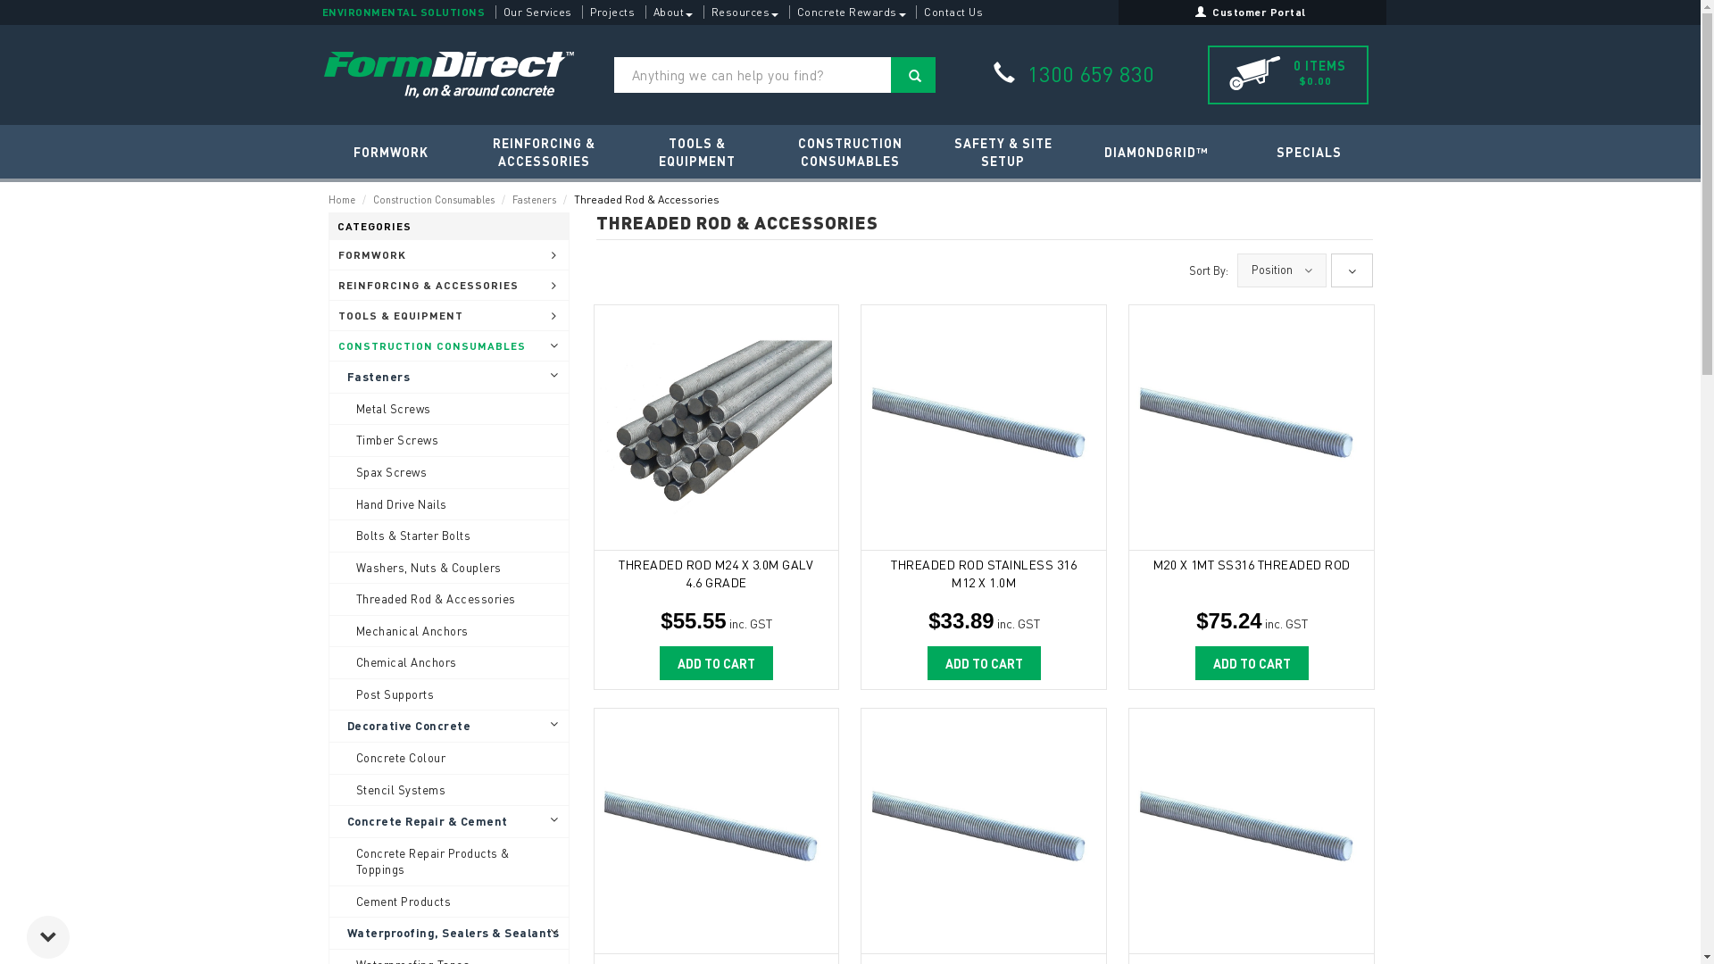  What do you see at coordinates (1309, 152) in the screenshot?
I see `SPECIALS` at bounding box center [1309, 152].